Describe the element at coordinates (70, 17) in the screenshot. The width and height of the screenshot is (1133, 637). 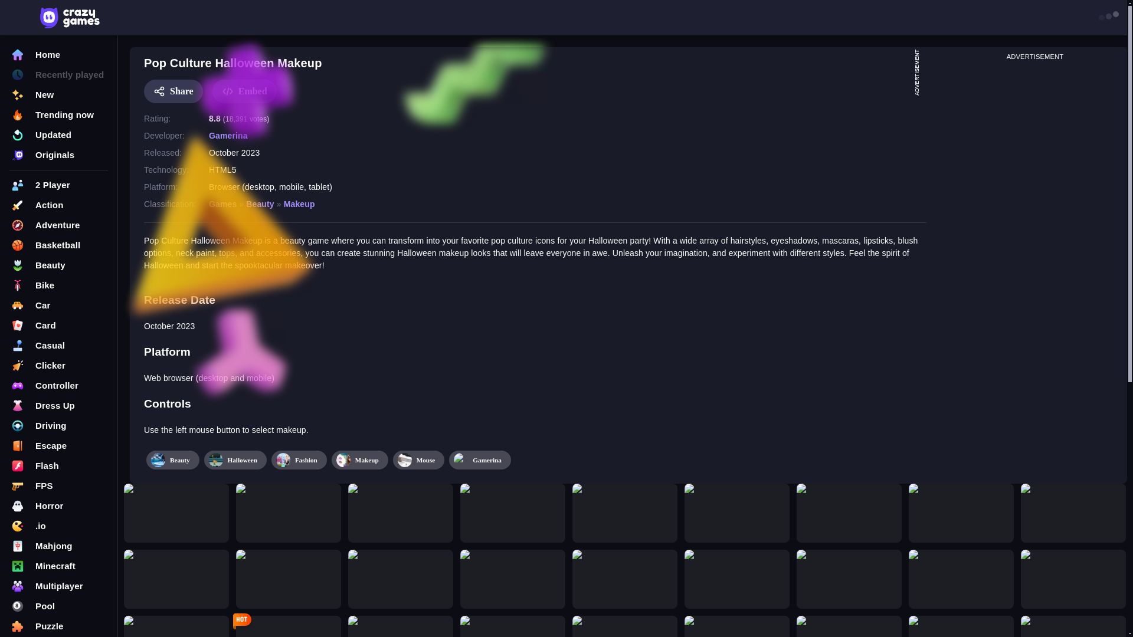
I see `Logo CrazyGames.com` at that location.